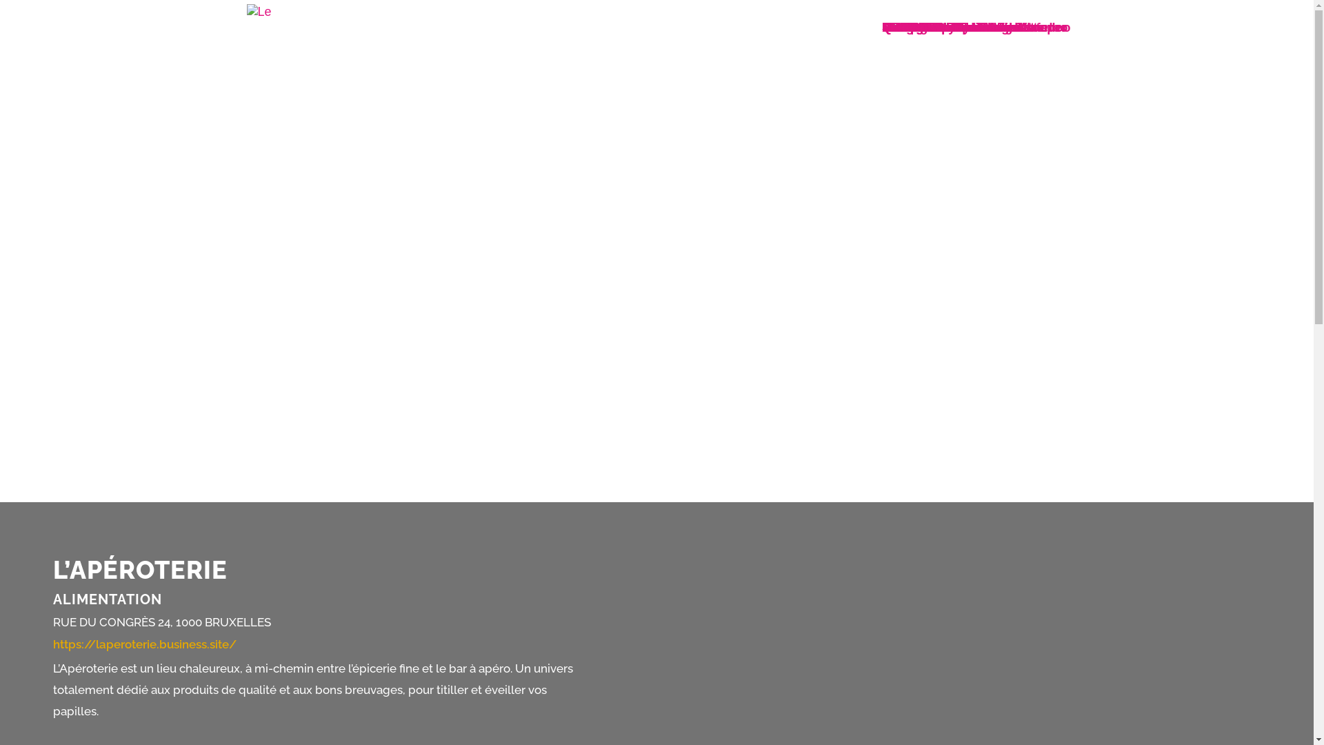  What do you see at coordinates (951, 28) in the screenshot?
I see `Rue Neuve et alentours` at bounding box center [951, 28].